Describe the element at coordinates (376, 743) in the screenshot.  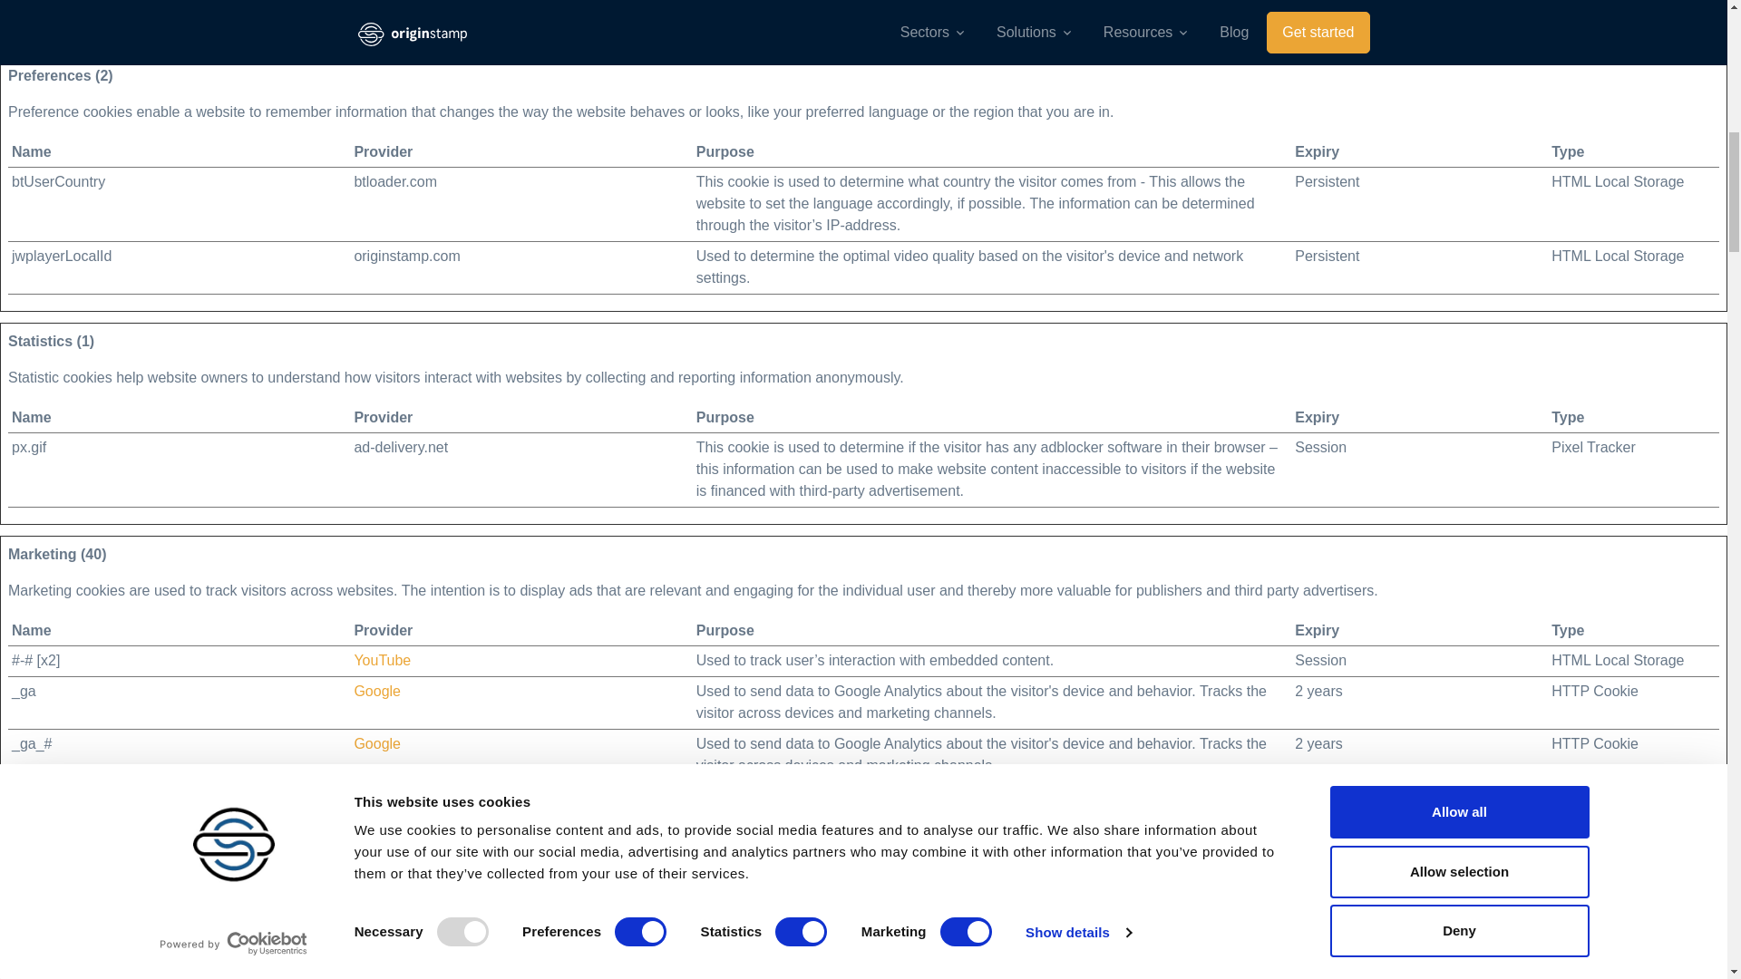
I see `Google` at that location.